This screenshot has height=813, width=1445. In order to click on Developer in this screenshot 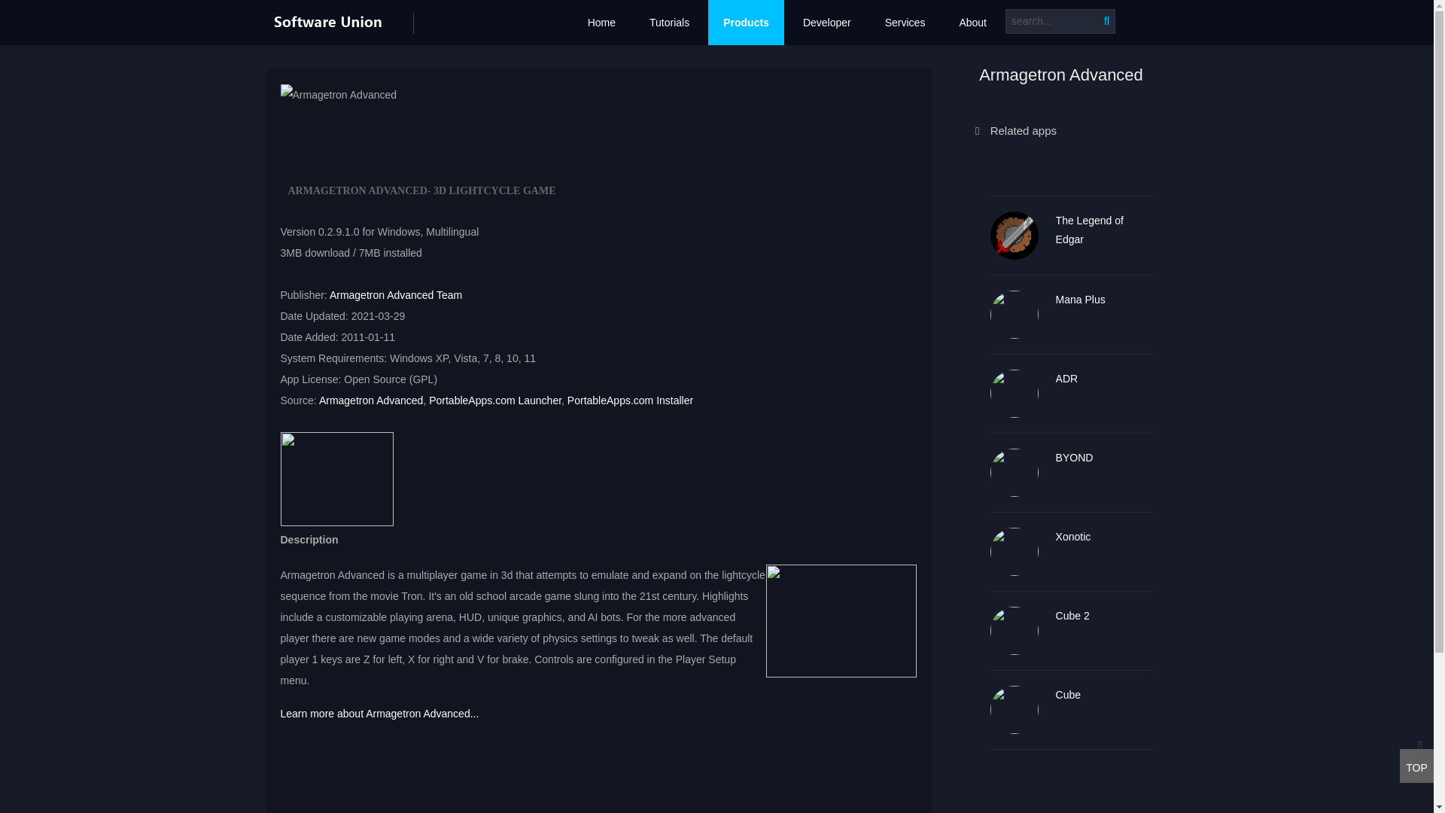, I will do `click(826, 23)`.